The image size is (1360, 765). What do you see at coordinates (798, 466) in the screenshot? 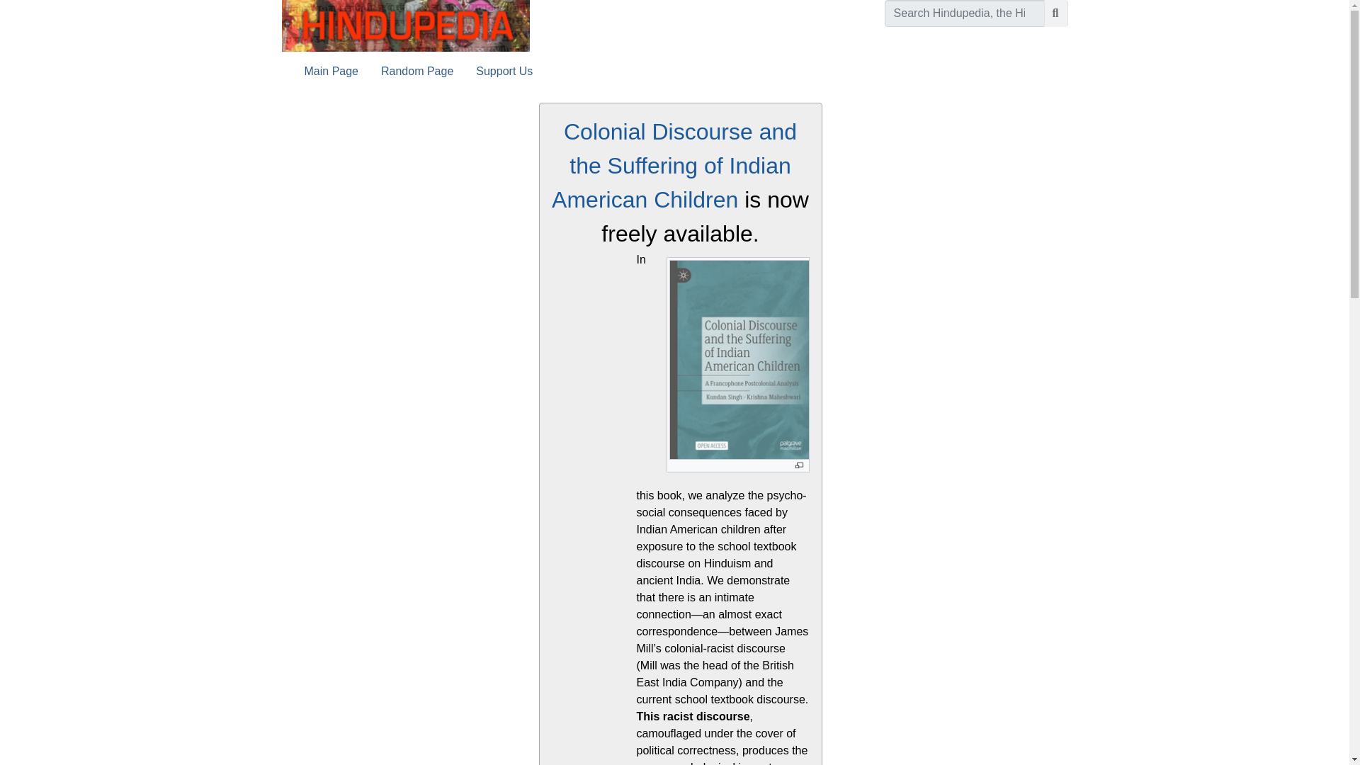
I see `Enlarge` at bounding box center [798, 466].